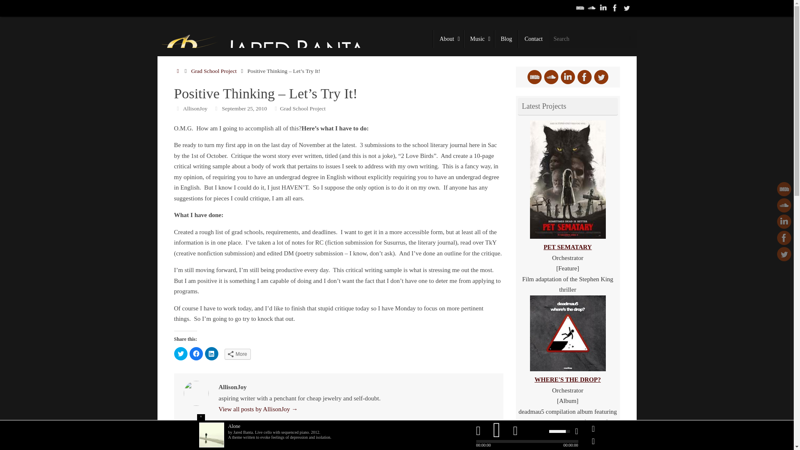  Describe the element at coordinates (627, 8) in the screenshot. I see `RSS Feed` at that location.